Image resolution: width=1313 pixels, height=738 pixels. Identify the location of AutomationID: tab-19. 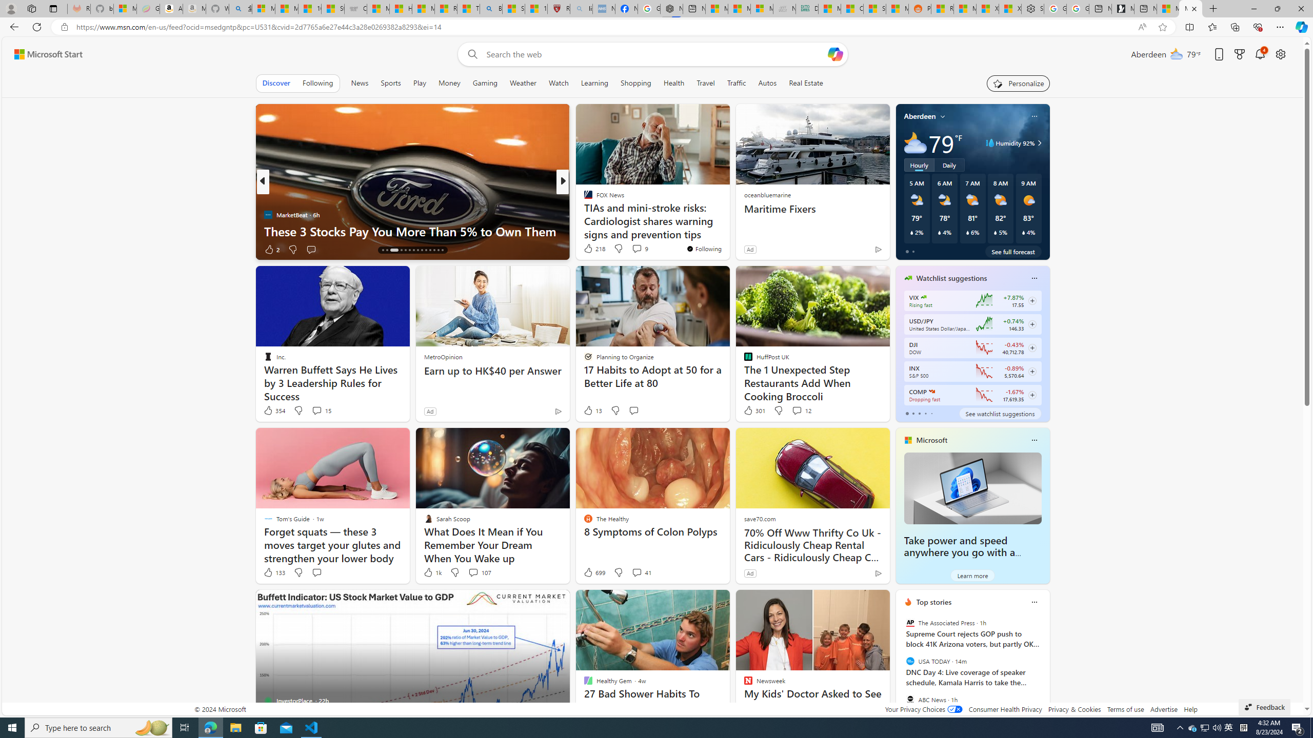
(405, 250).